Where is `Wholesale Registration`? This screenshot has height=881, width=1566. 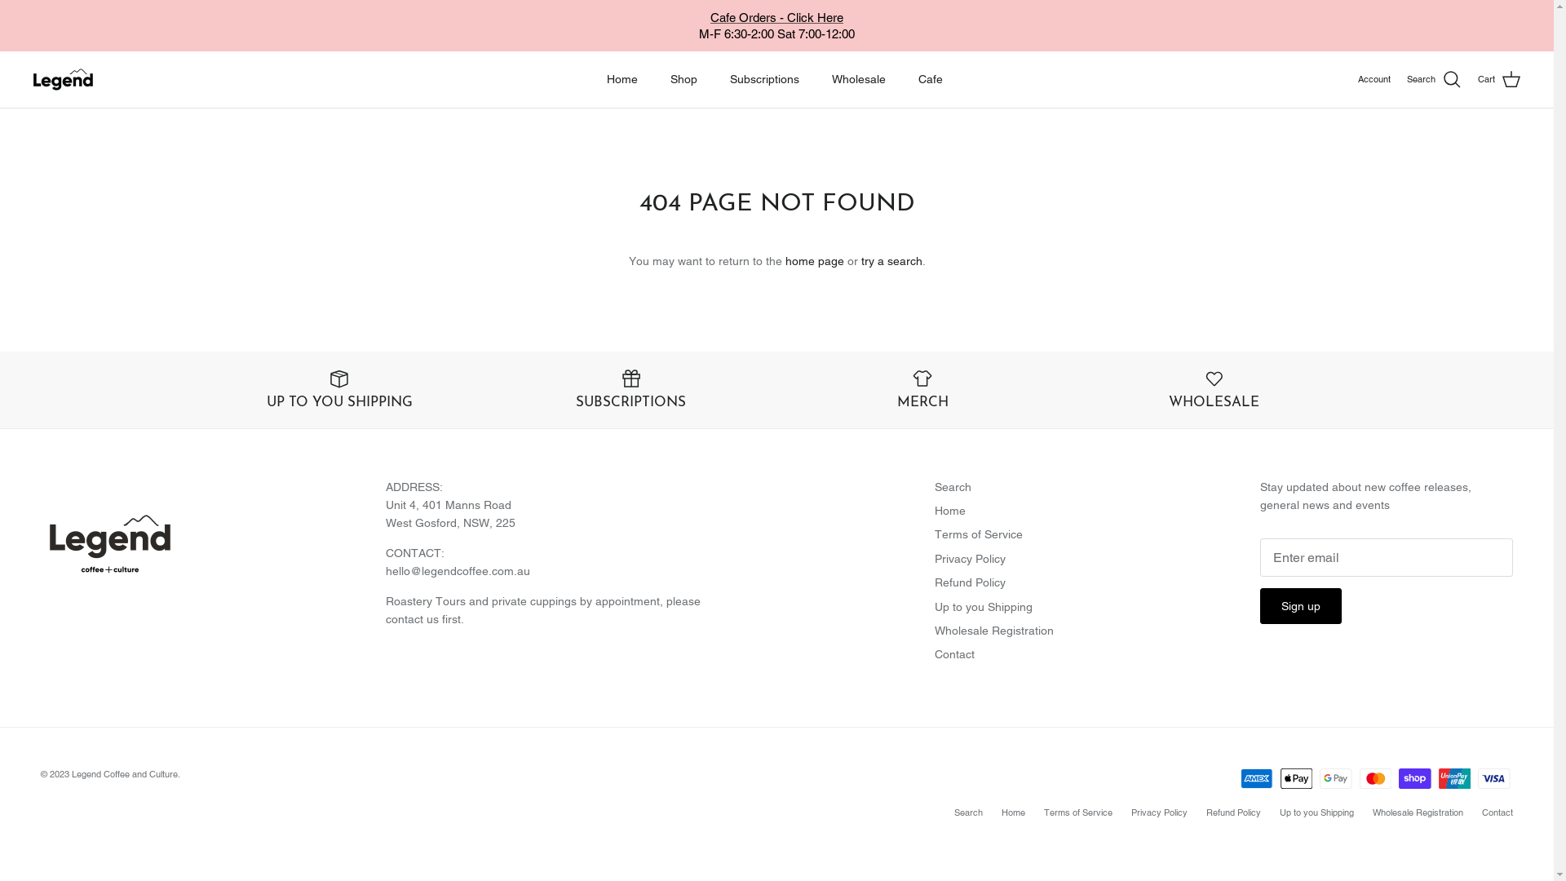
Wholesale Registration is located at coordinates (994, 631).